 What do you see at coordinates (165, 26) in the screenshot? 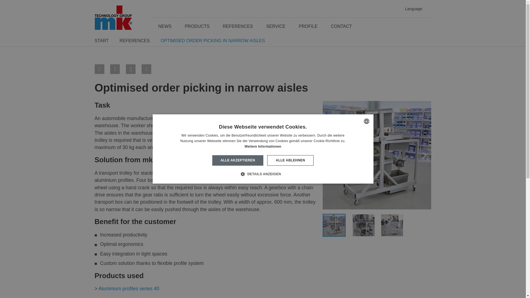
I see `NEWS` at bounding box center [165, 26].